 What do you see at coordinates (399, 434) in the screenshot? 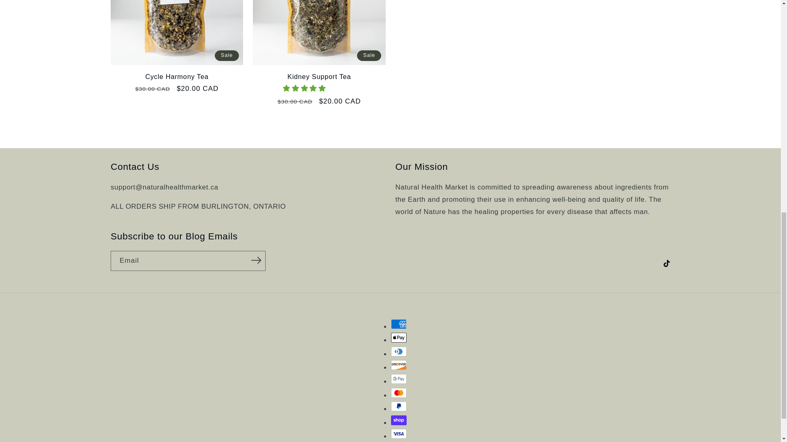
I see `Visa` at bounding box center [399, 434].